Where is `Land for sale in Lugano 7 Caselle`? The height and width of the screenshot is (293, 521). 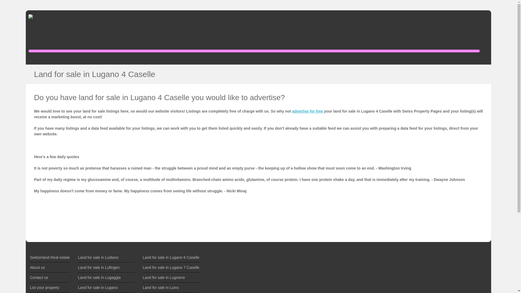 Land for sale in Lugano 7 Caselle is located at coordinates (171, 267).